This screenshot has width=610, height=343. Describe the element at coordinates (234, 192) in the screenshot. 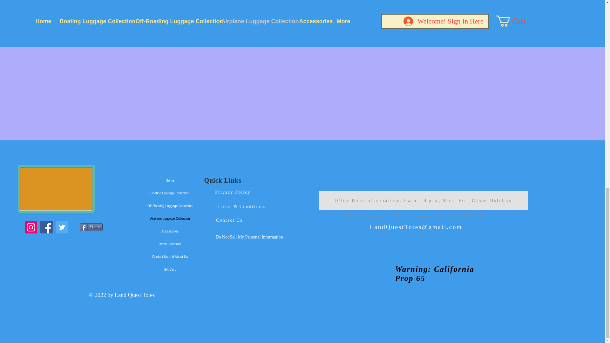

I see `Privacy Policy` at that location.